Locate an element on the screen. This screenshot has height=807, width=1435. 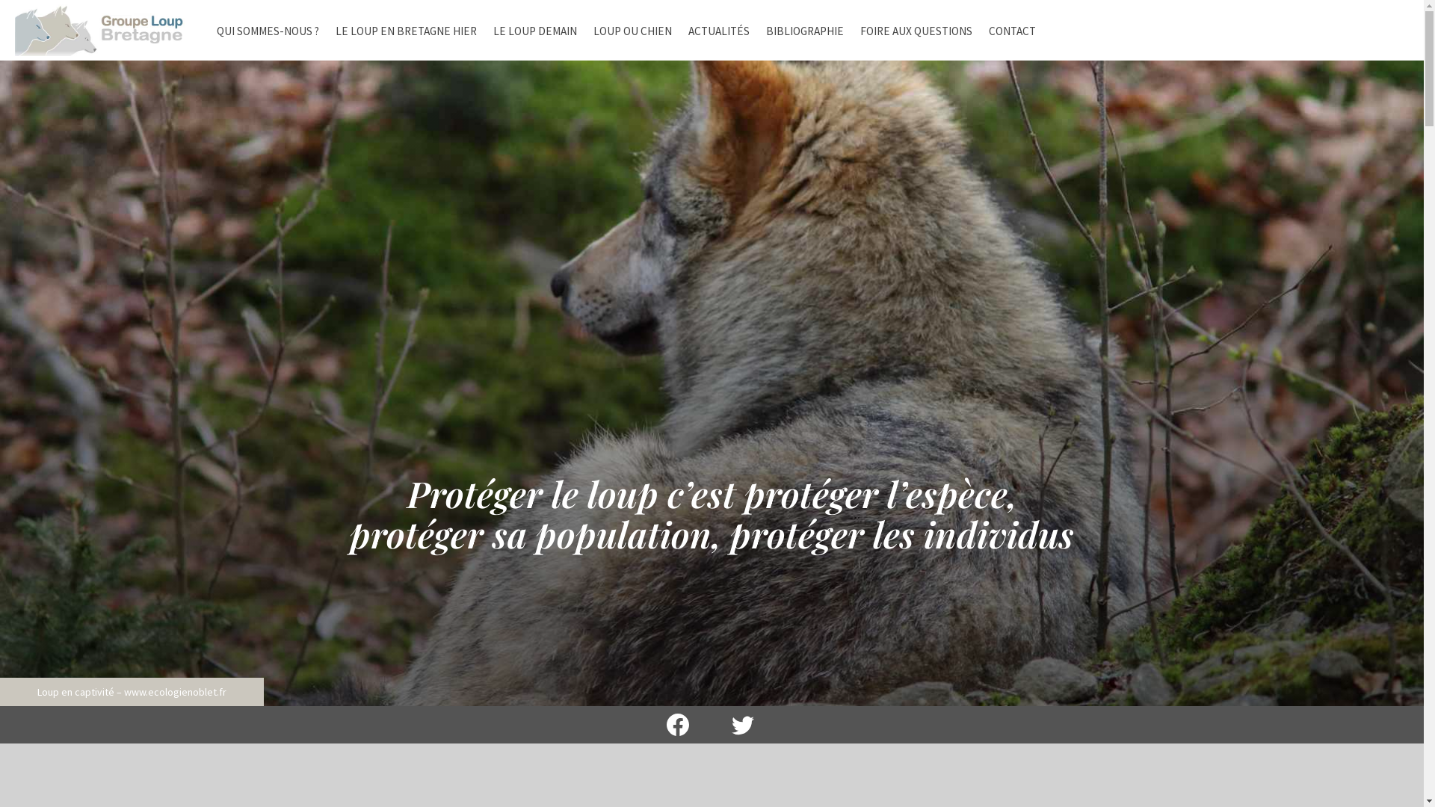
Groupe Mammalogique Breton is located at coordinates (568, 595).